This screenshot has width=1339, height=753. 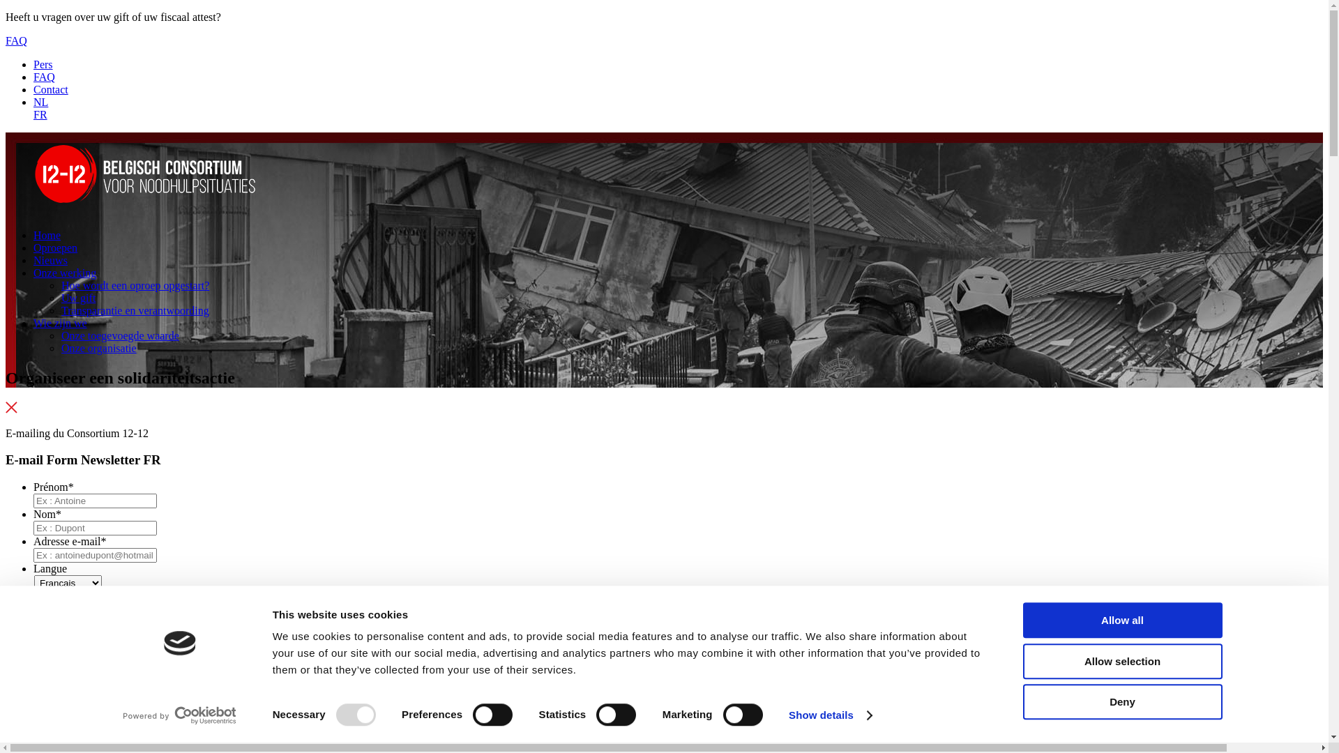 What do you see at coordinates (120, 336) in the screenshot?
I see `Onze toegevoegde waarde` at bounding box center [120, 336].